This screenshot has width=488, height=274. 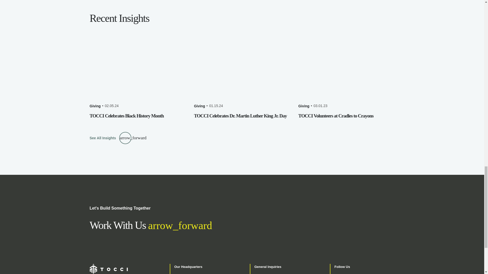 What do you see at coordinates (126, 116) in the screenshot?
I see `TOCCI Celebrates Black History Month` at bounding box center [126, 116].